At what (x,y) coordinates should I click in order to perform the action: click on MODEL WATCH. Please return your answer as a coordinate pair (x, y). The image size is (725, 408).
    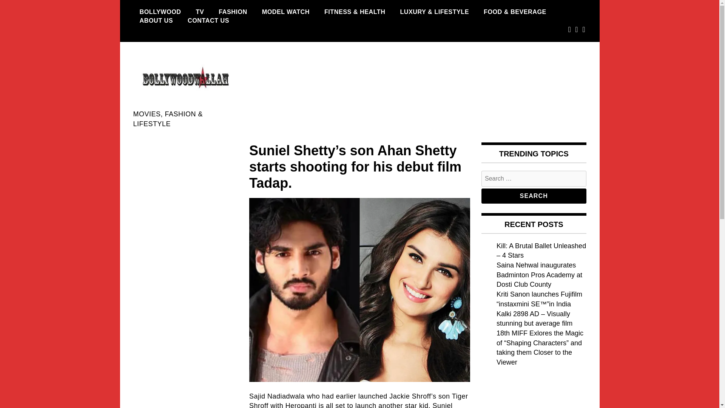
    Looking at the image, I should click on (286, 12).